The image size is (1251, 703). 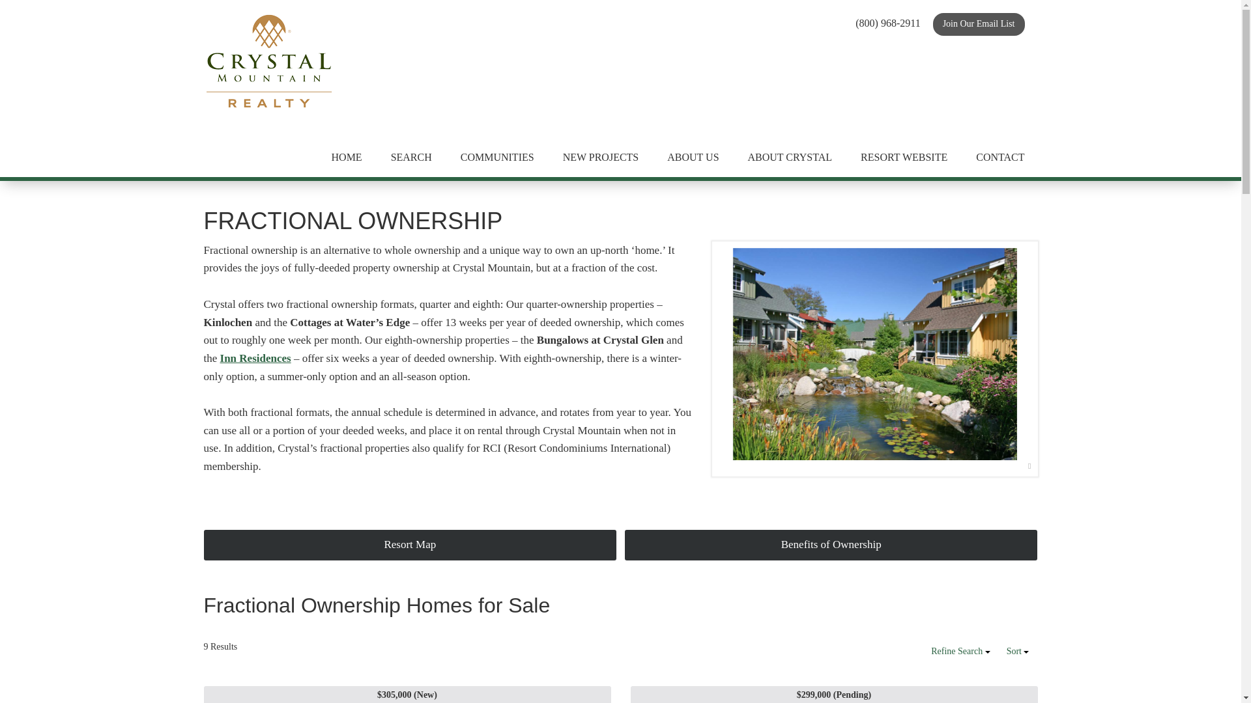 What do you see at coordinates (693, 158) in the screenshot?
I see `ABOUT US` at bounding box center [693, 158].